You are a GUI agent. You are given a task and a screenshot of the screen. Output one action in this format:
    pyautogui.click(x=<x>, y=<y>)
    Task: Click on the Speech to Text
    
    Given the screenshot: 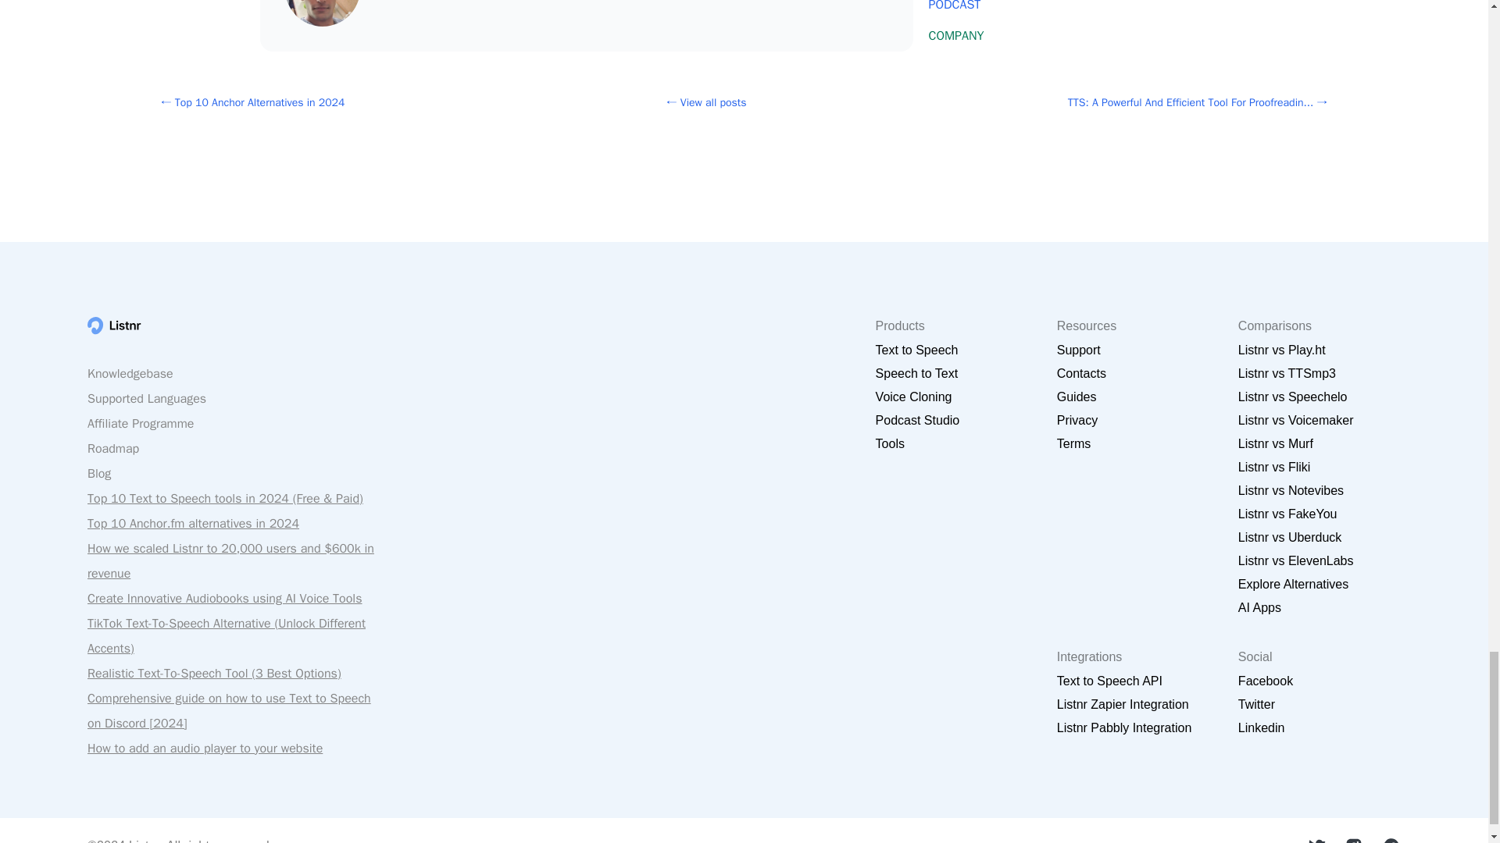 What is the action you would take?
    pyautogui.click(x=917, y=373)
    